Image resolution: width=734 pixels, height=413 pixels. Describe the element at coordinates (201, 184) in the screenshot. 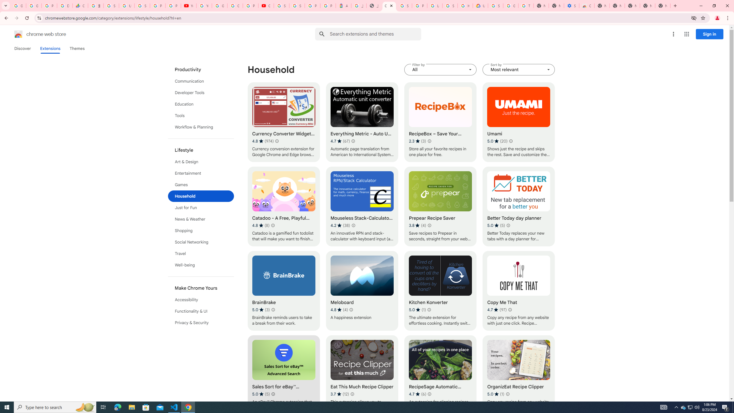

I see `Games` at that location.